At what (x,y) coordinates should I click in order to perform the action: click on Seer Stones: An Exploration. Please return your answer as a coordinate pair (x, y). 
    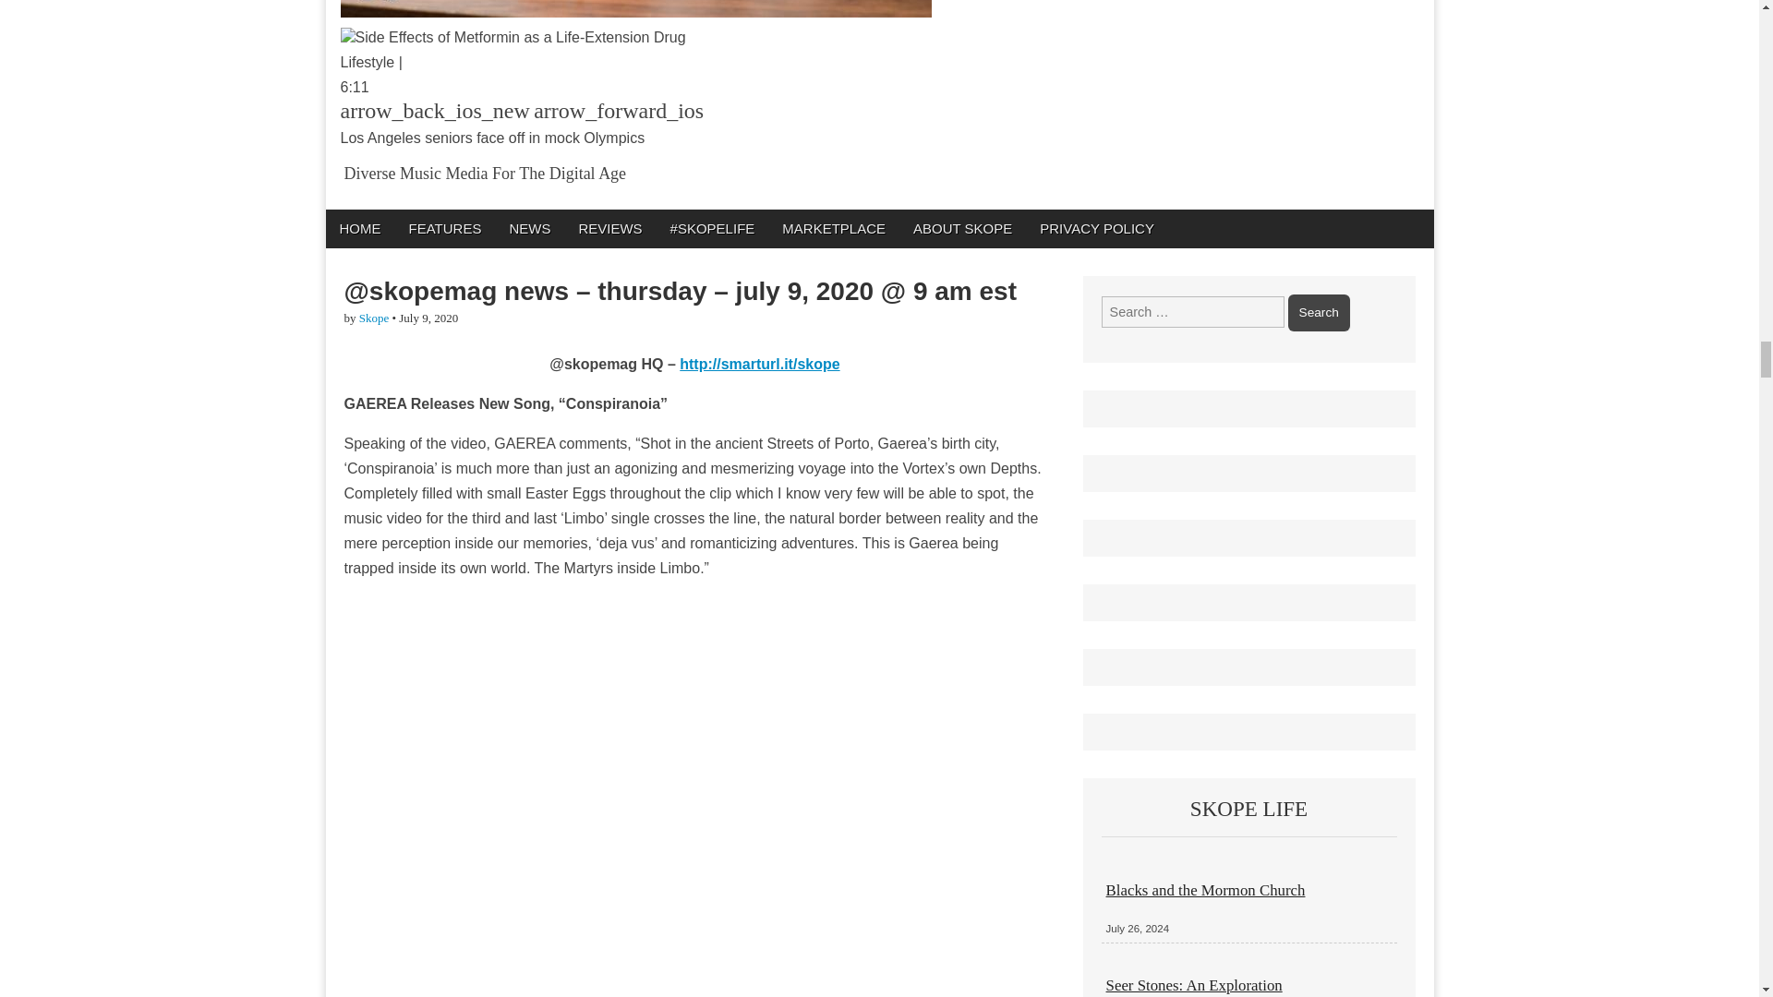
    Looking at the image, I should click on (1194, 985).